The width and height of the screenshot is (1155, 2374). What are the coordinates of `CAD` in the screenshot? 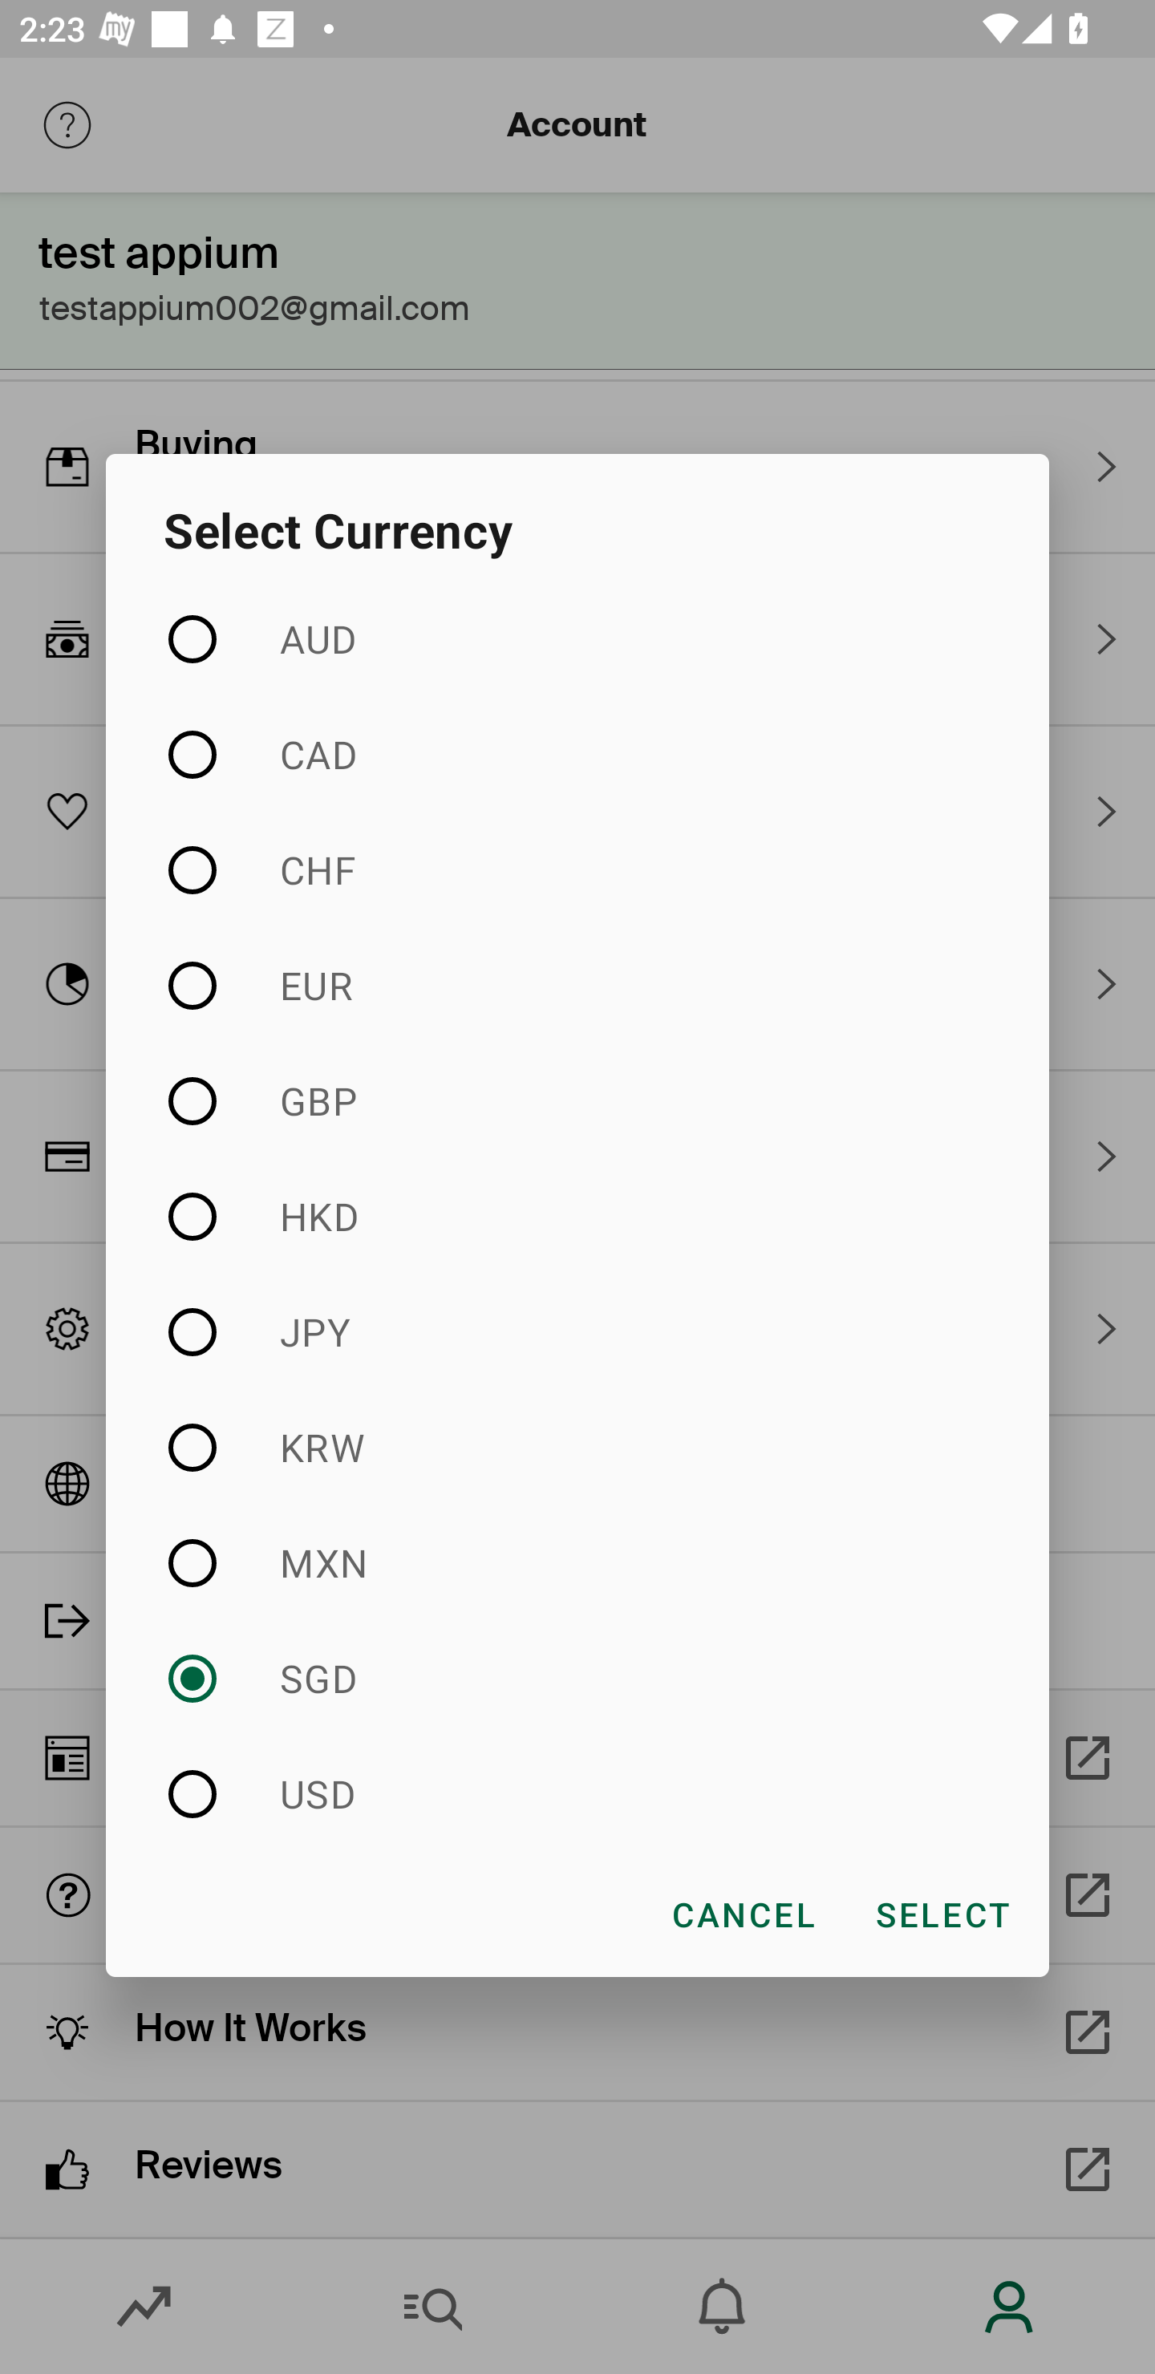 It's located at (577, 755).